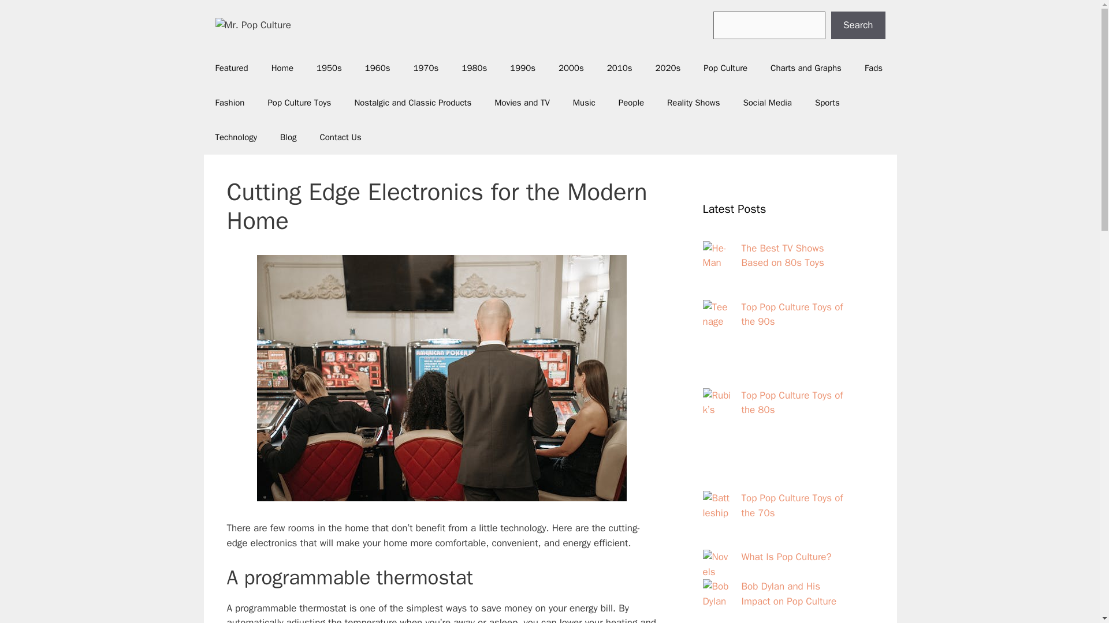 The width and height of the screenshot is (1109, 623). Describe the element at coordinates (792, 314) in the screenshot. I see `Top Pop Culture Toys of the 90s` at that location.